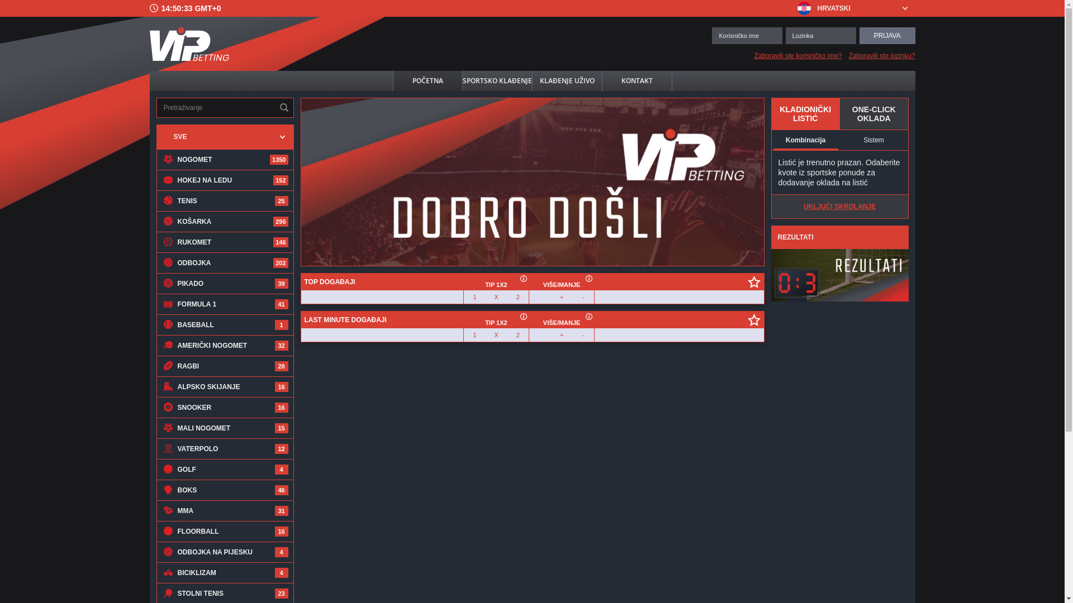  Describe the element at coordinates (805, 140) in the screenshot. I see `Kombinacija` at that location.